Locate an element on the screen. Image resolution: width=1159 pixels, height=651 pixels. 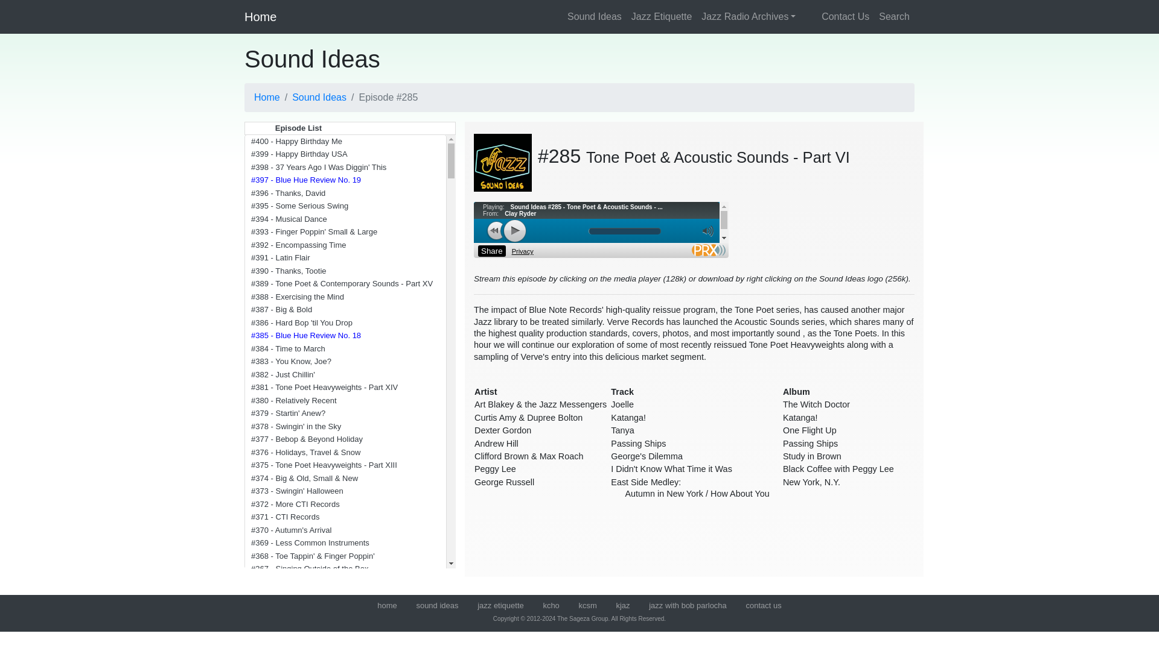
      Contact Us is located at coordinates (837, 16).